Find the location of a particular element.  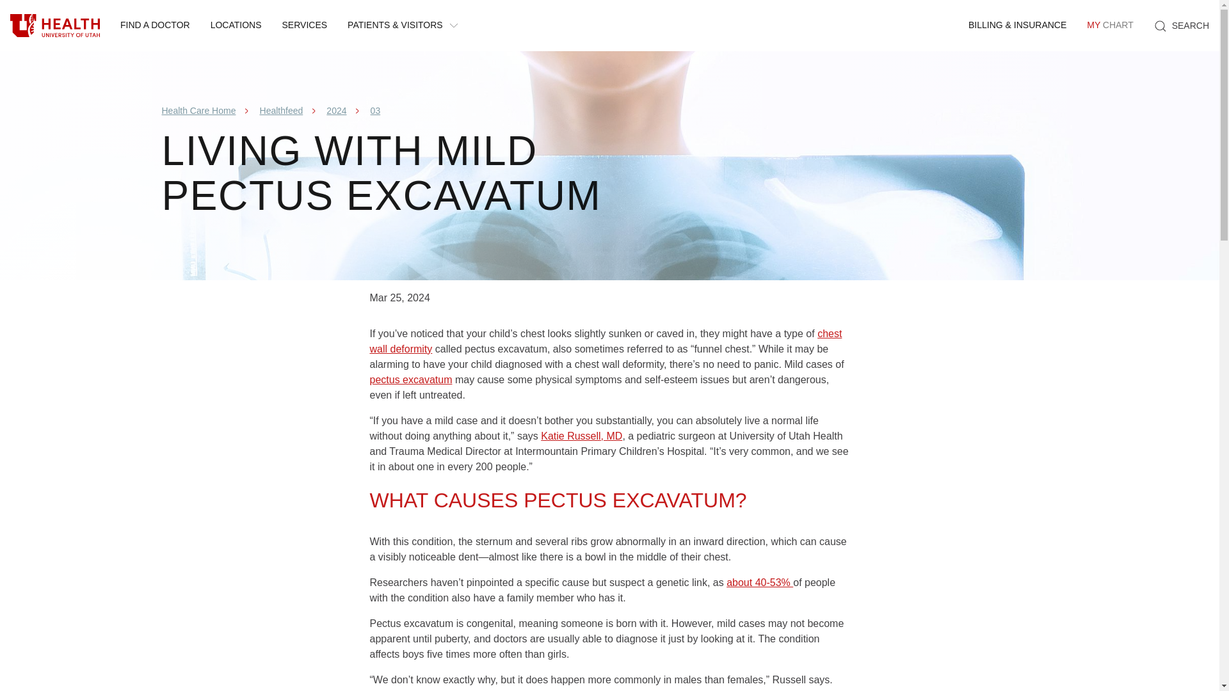

SEARCH is located at coordinates (1109, 26).